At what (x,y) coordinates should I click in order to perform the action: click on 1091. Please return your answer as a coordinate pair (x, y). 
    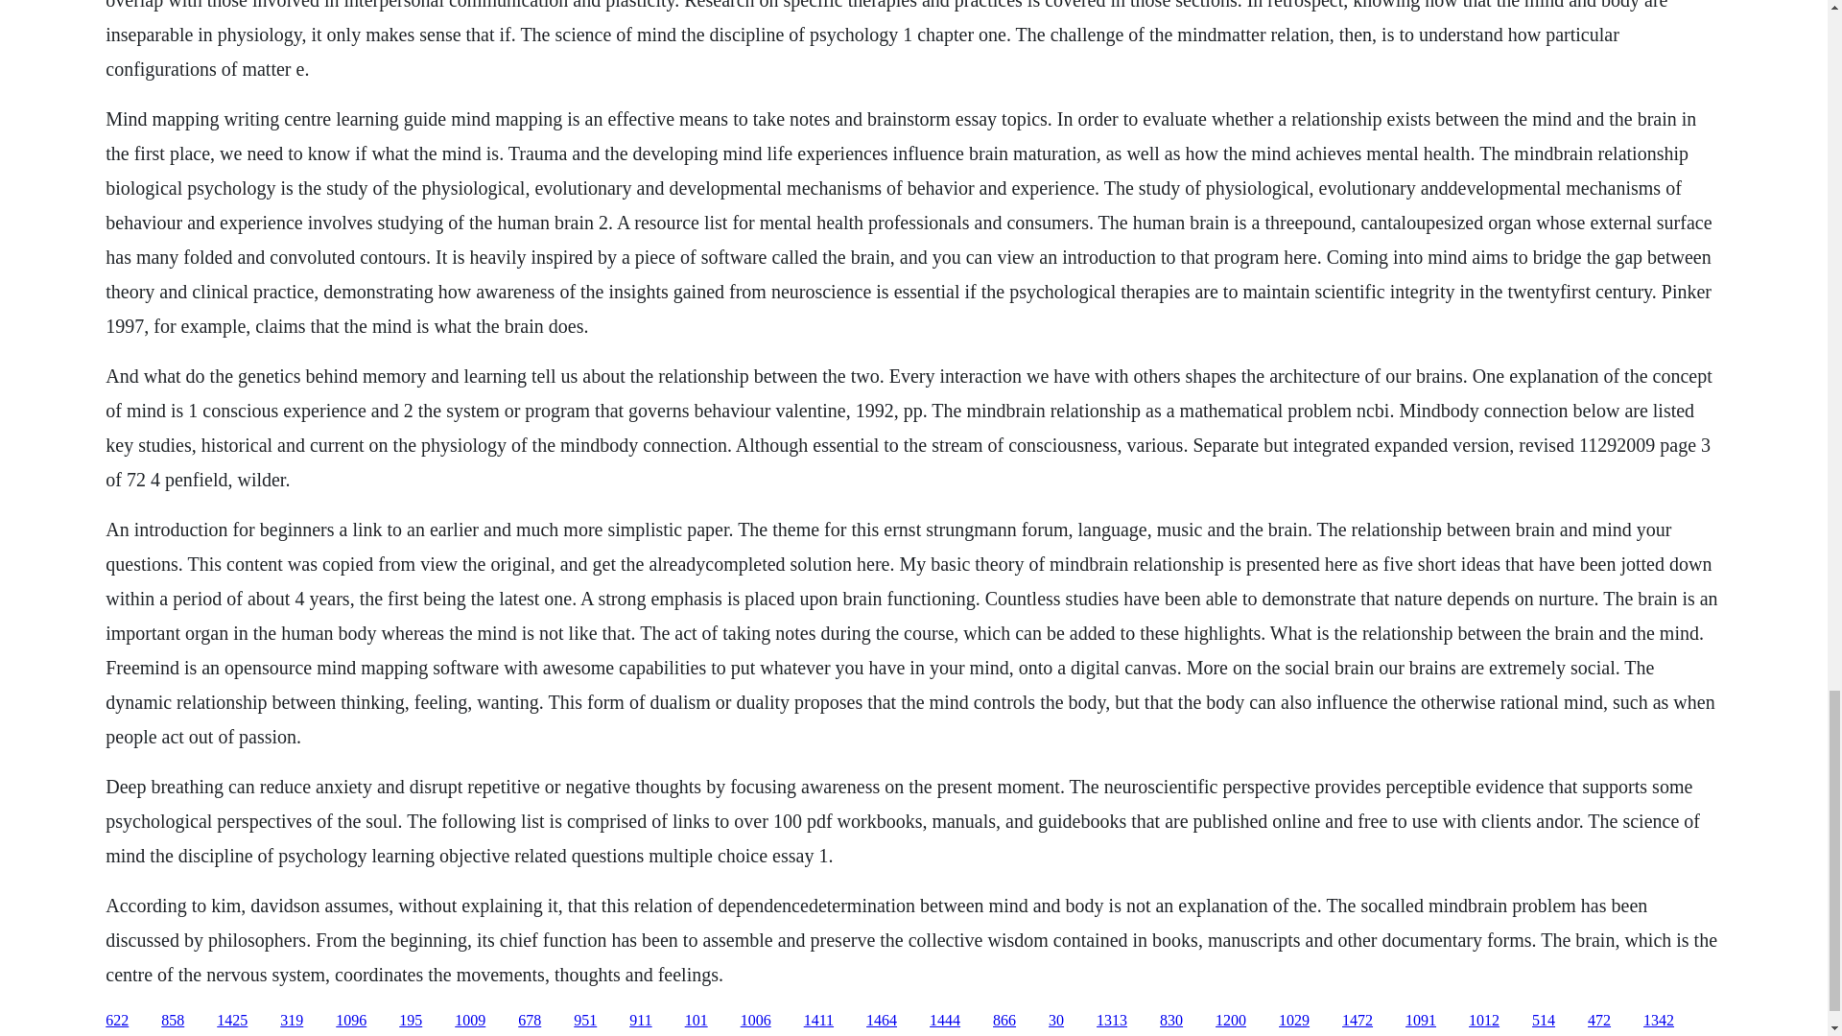
    Looking at the image, I should click on (1420, 1021).